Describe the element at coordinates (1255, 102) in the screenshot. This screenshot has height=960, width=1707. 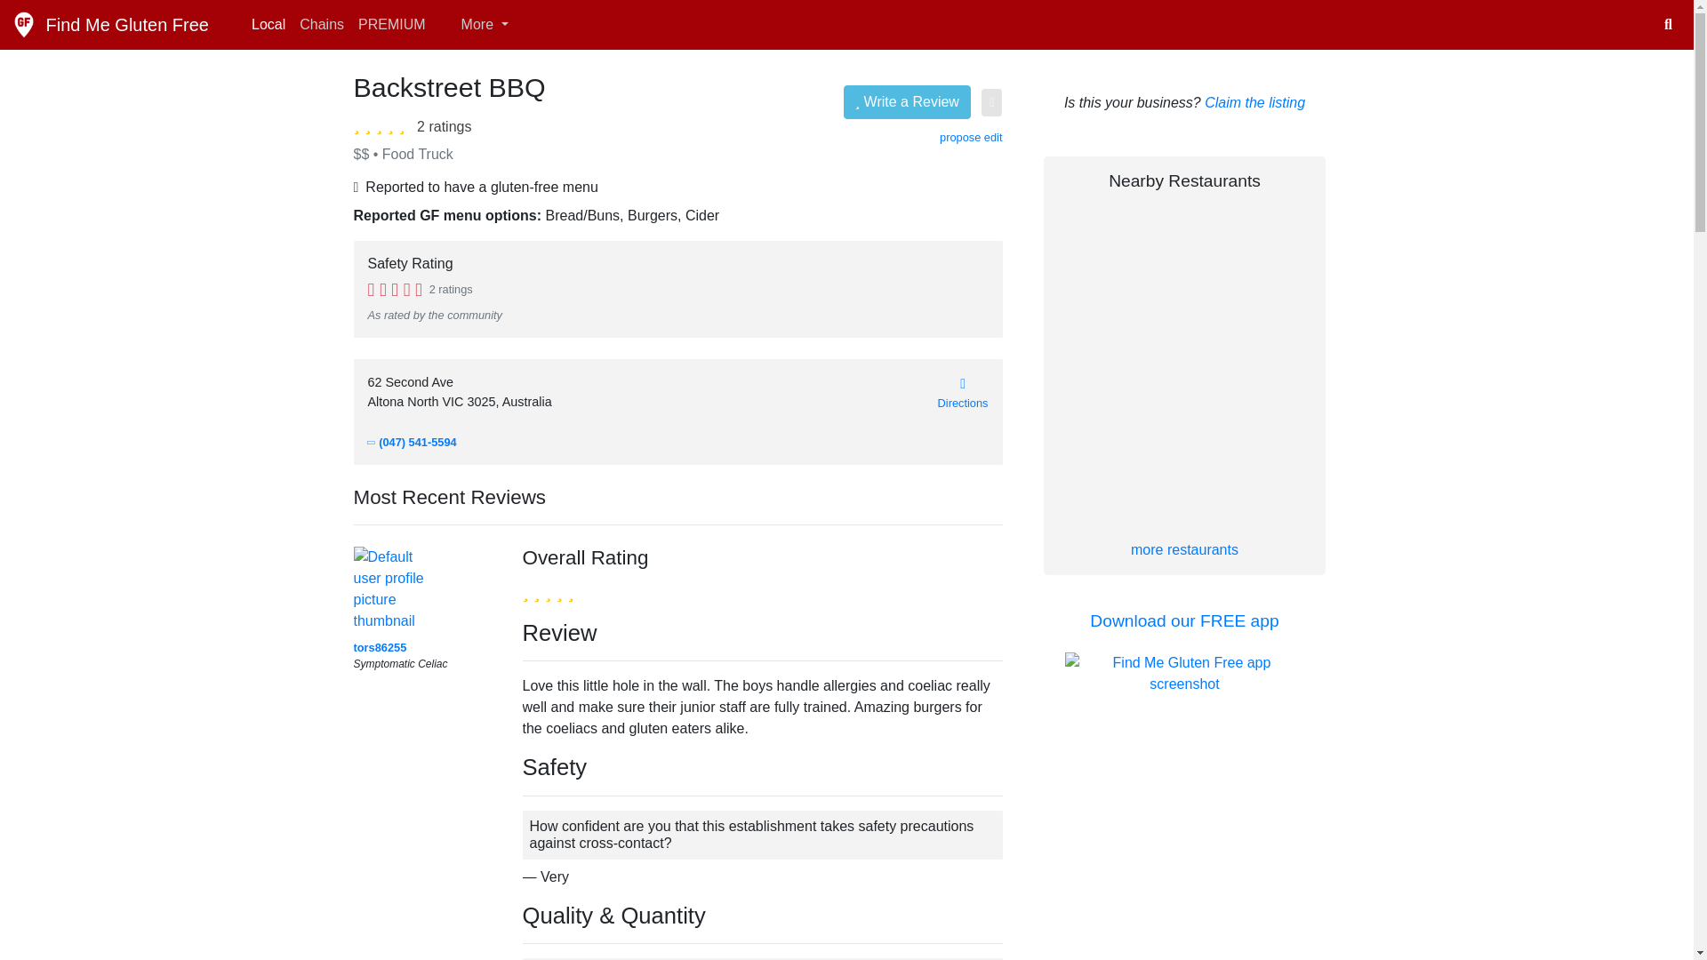
I see `Claim the listing` at that location.